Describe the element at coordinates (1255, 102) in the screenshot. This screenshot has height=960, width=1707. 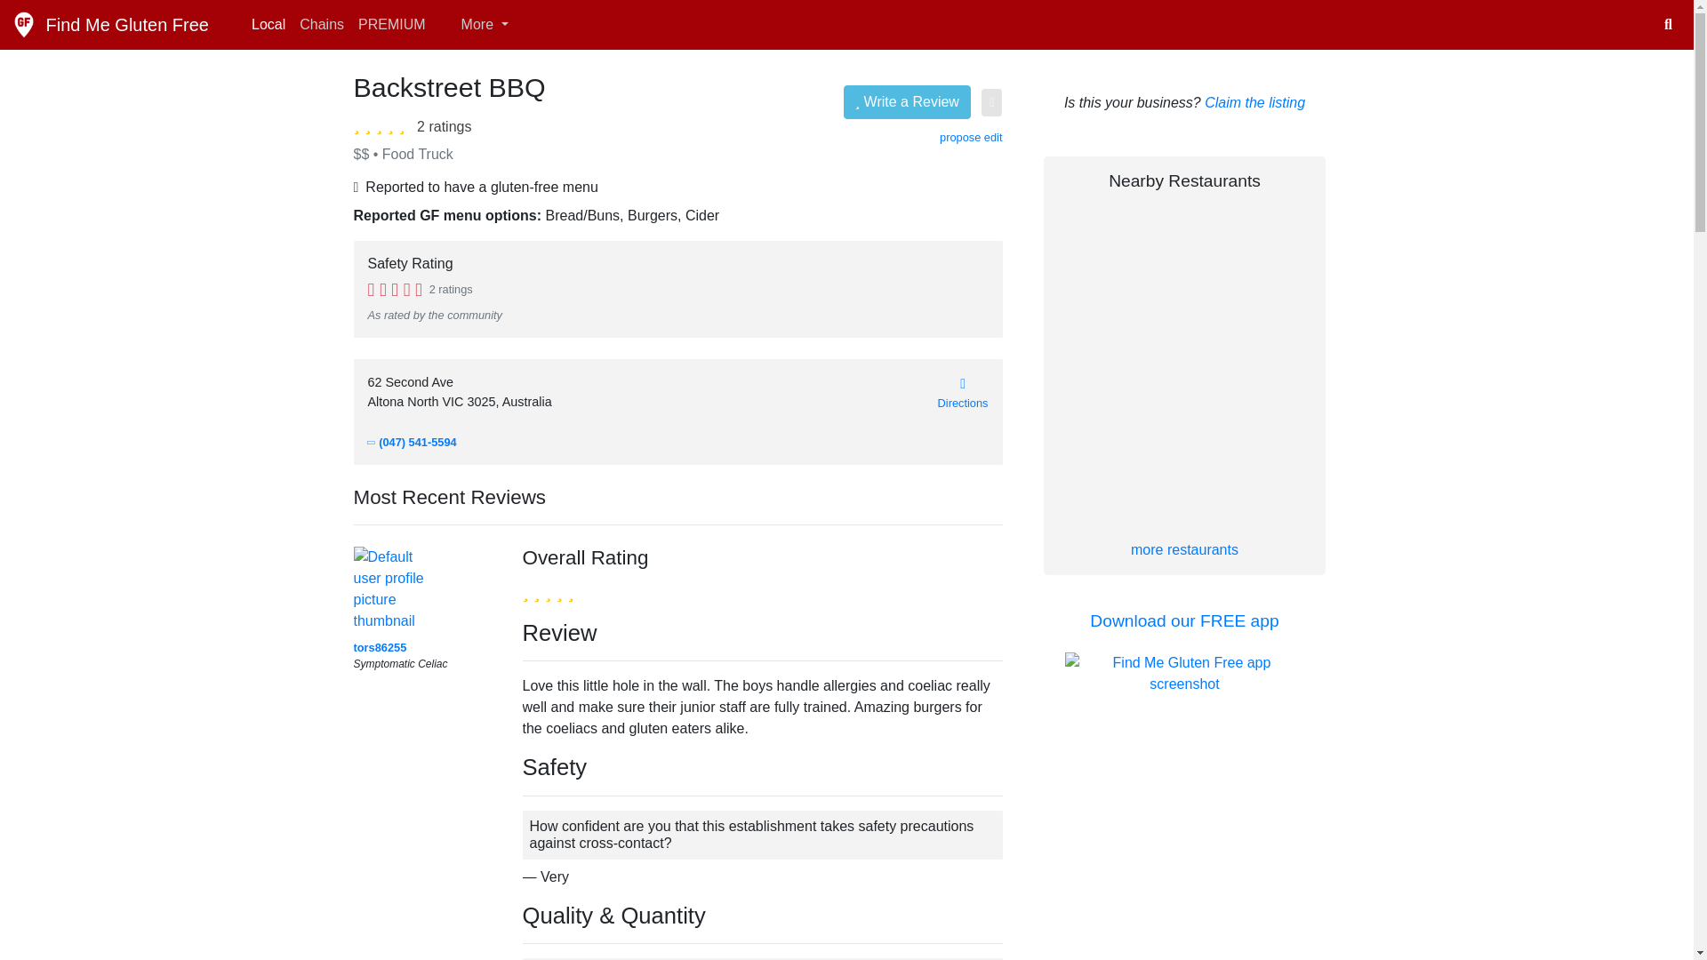
I see `Claim the listing` at that location.